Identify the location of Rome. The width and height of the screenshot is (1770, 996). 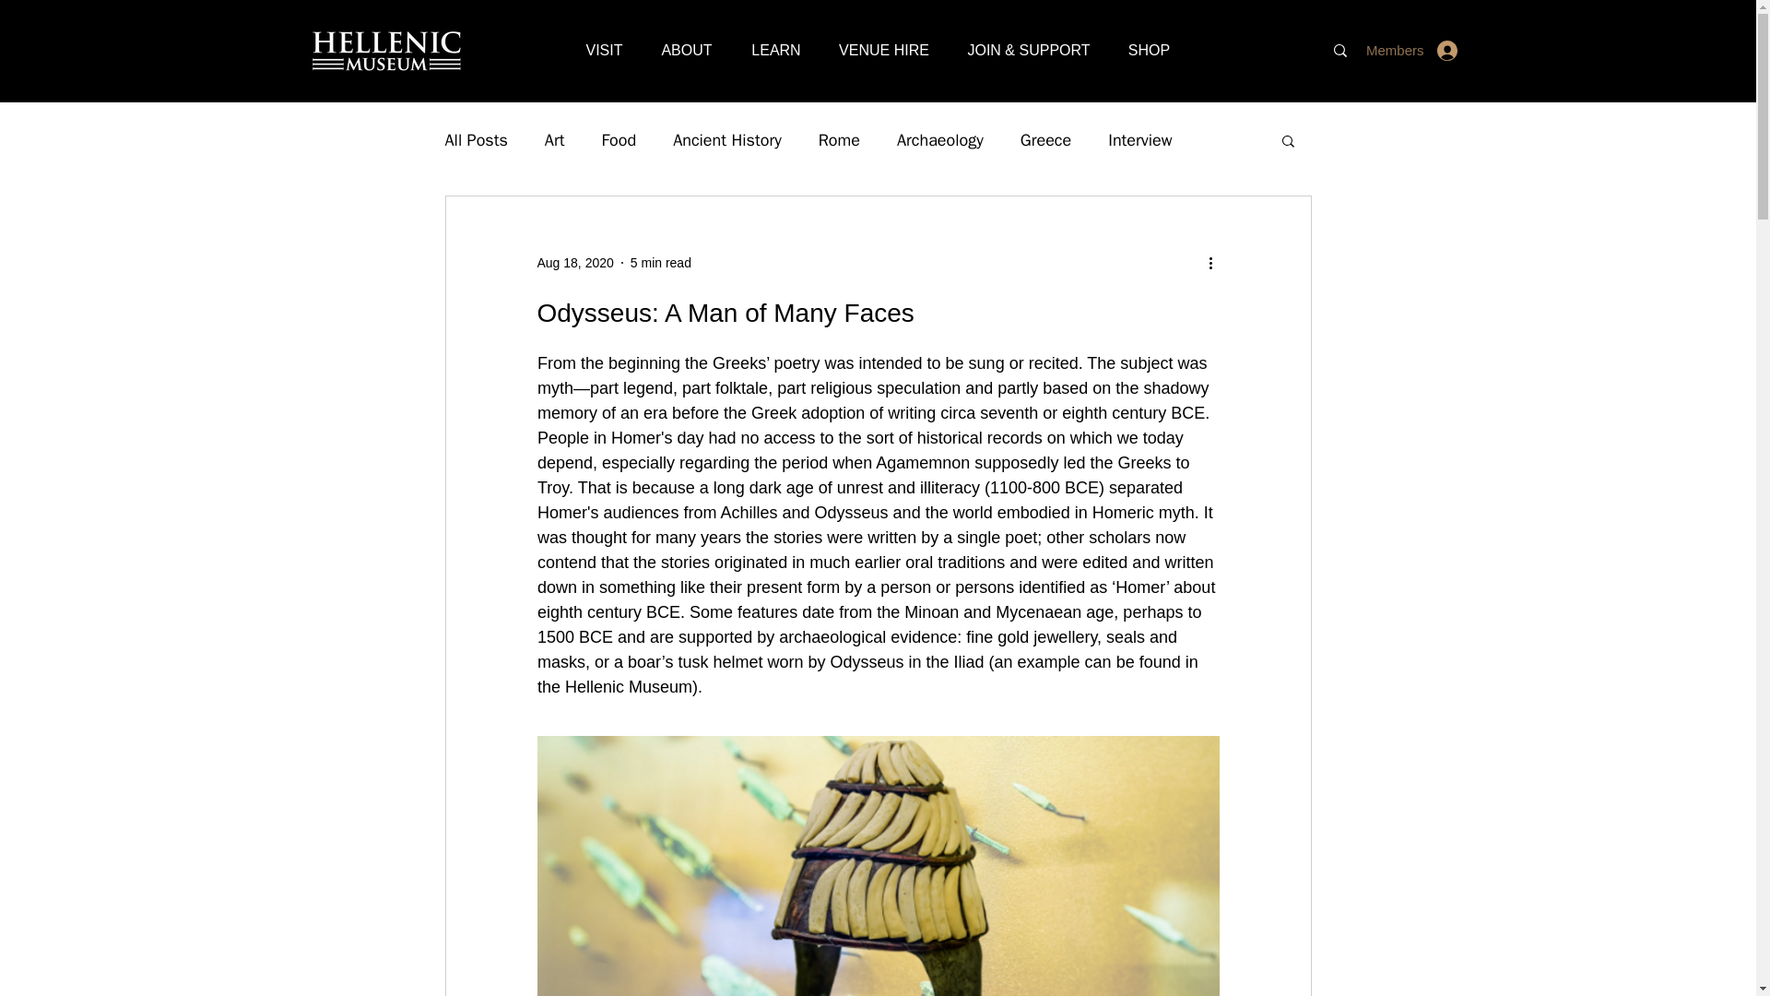
(839, 140).